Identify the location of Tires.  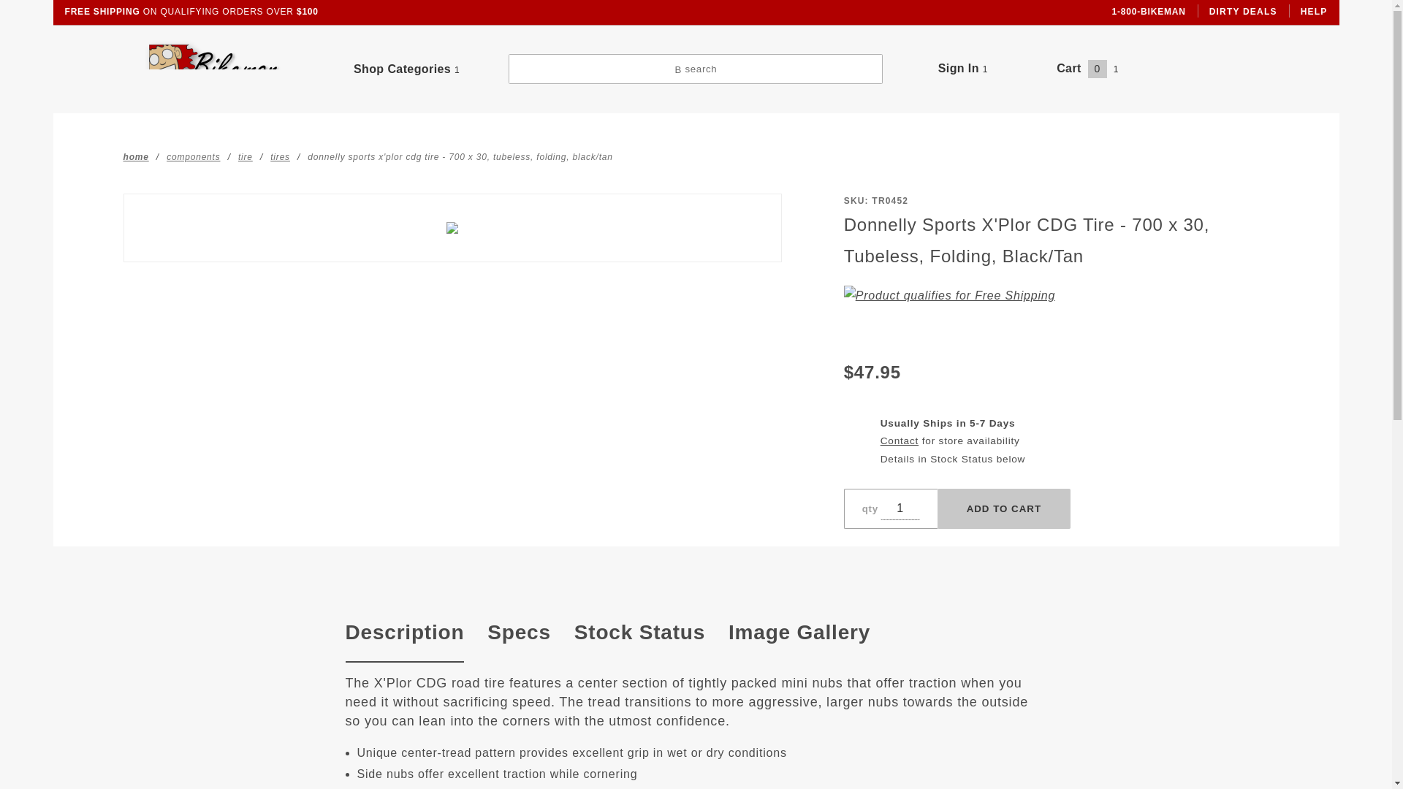
(281, 156).